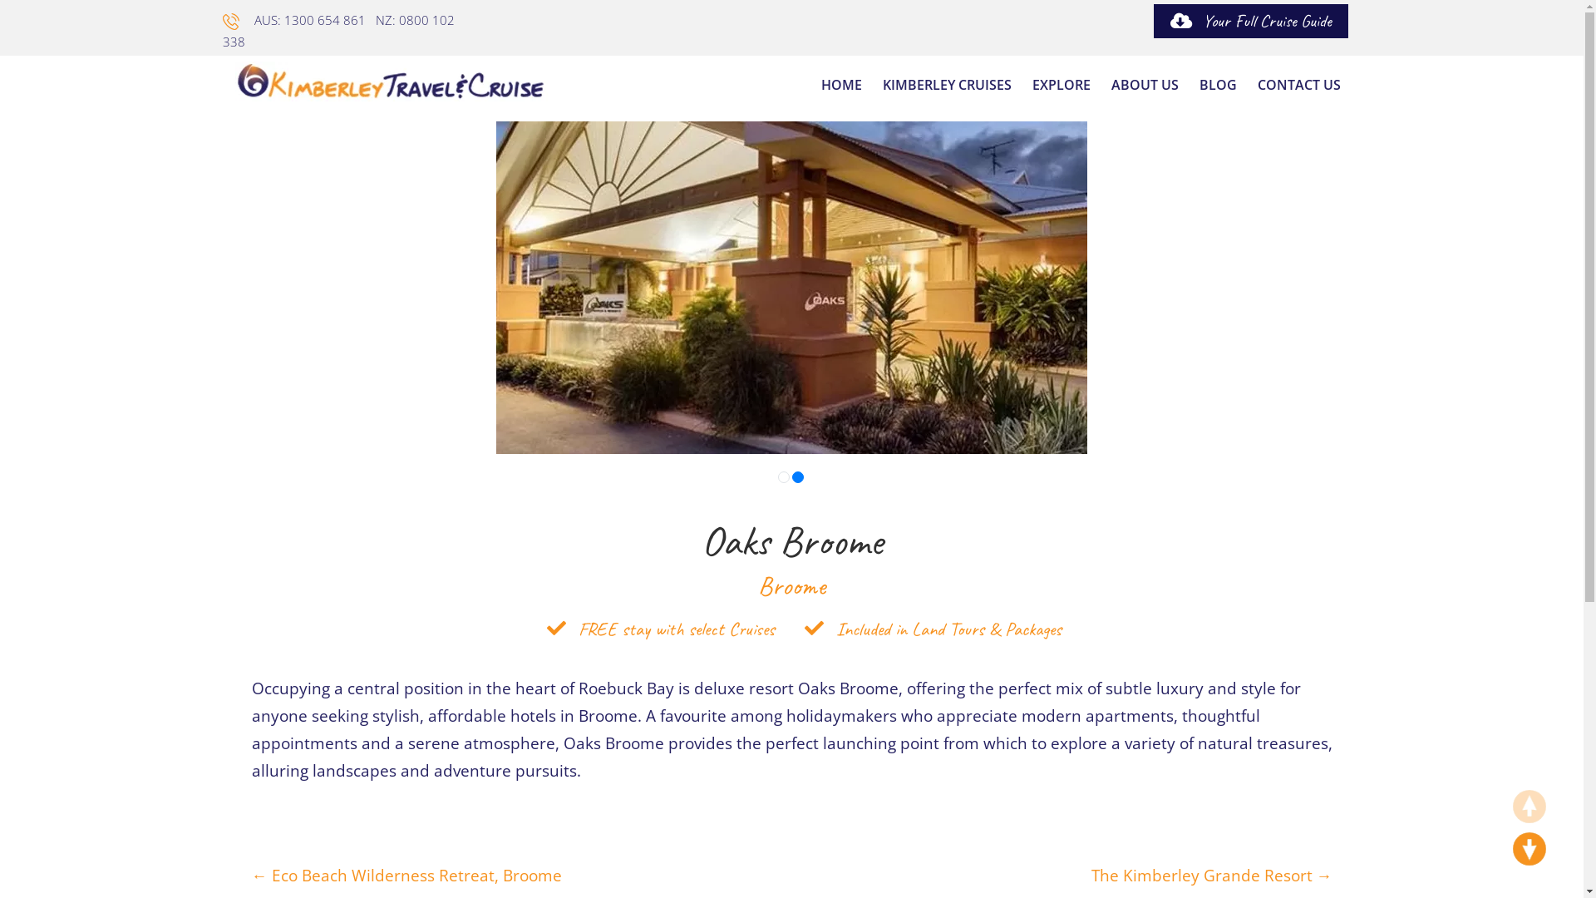 This screenshot has height=898, width=1596. Describe the element at coordinates (1144, 85) in the screenshot. I see `ABOUT US` at that location.